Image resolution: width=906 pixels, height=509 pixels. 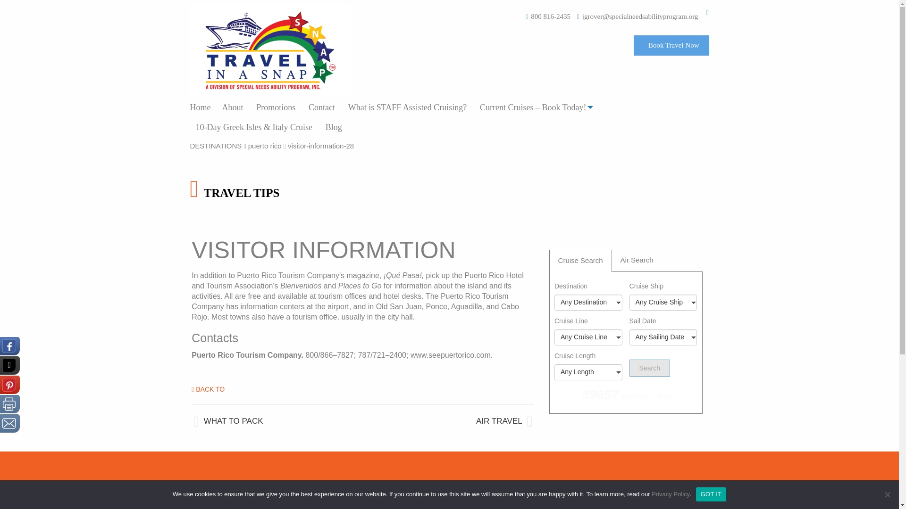 What do you see at coordinates (334, 127) in the screenshot?
I see `Blog` at bounding box center [334, 127].